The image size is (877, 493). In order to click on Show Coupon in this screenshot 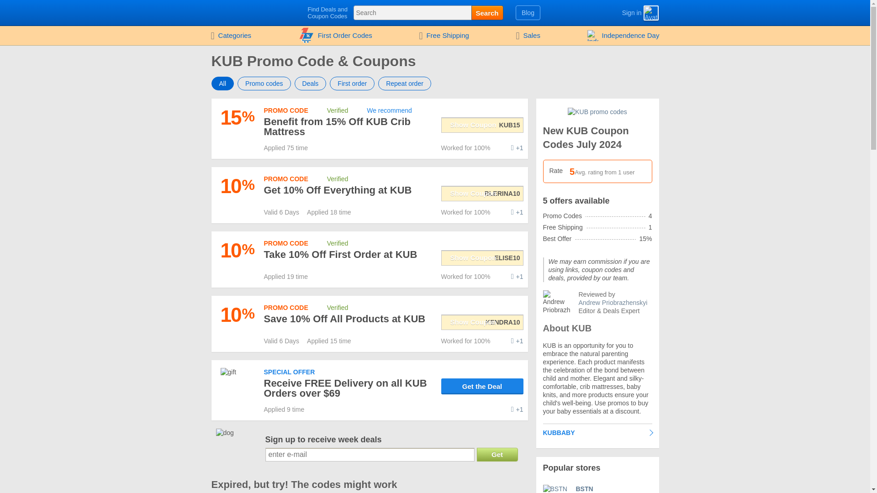, I will do `click(482, 257)`.